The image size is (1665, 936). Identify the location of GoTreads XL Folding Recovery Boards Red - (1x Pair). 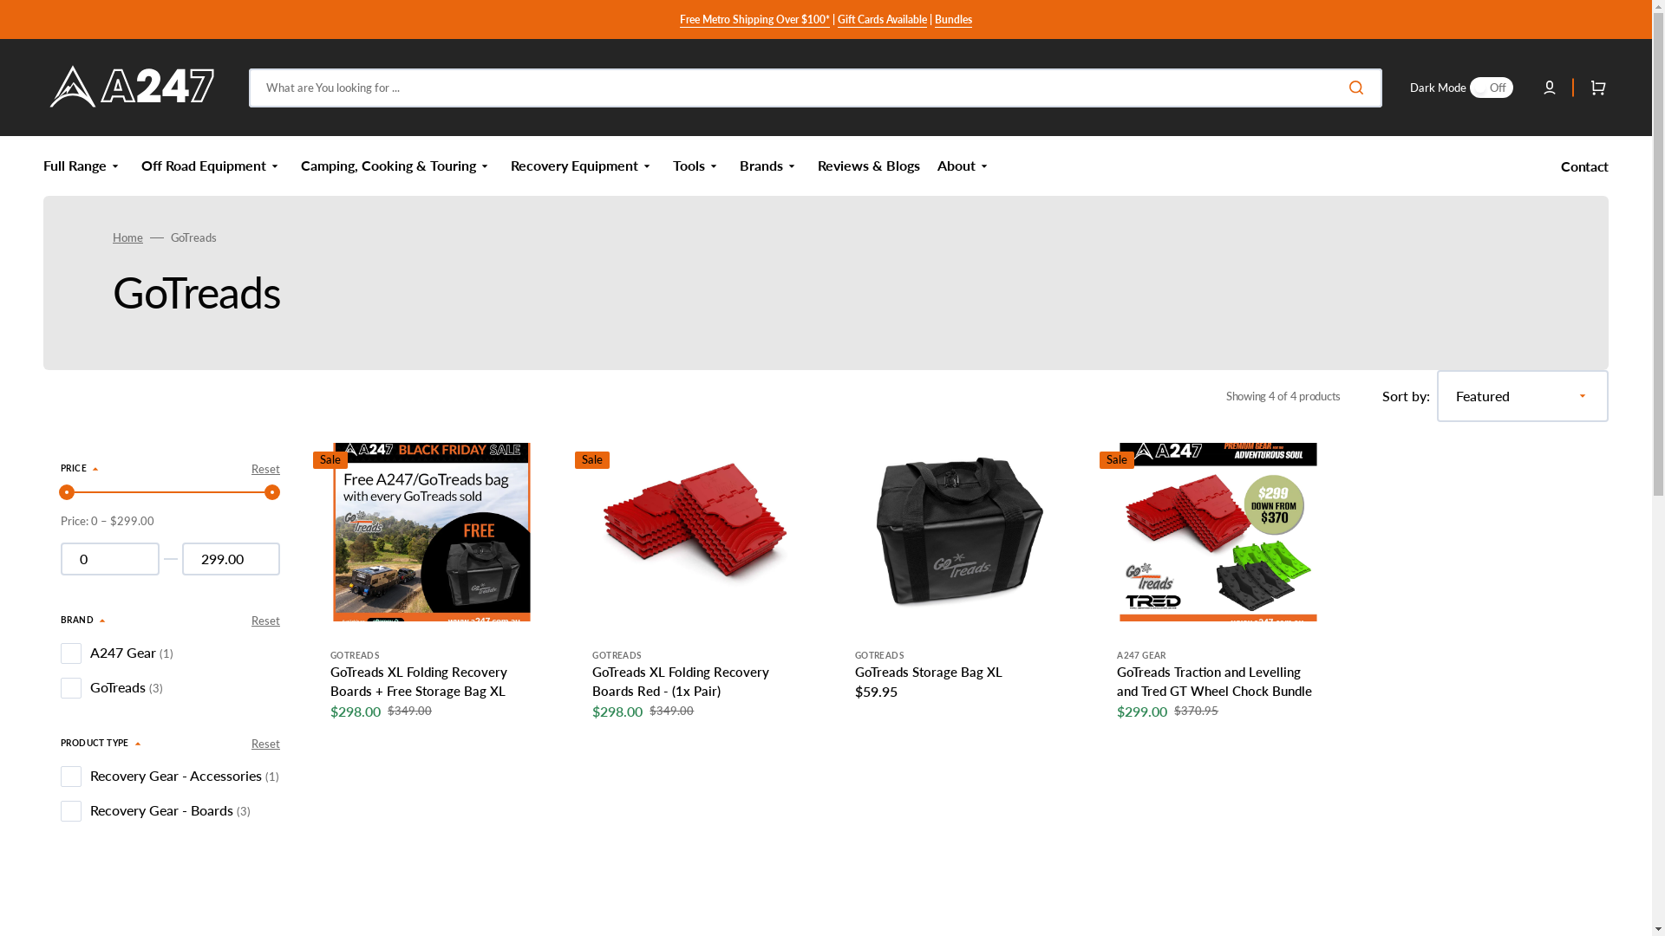
(694, 681).